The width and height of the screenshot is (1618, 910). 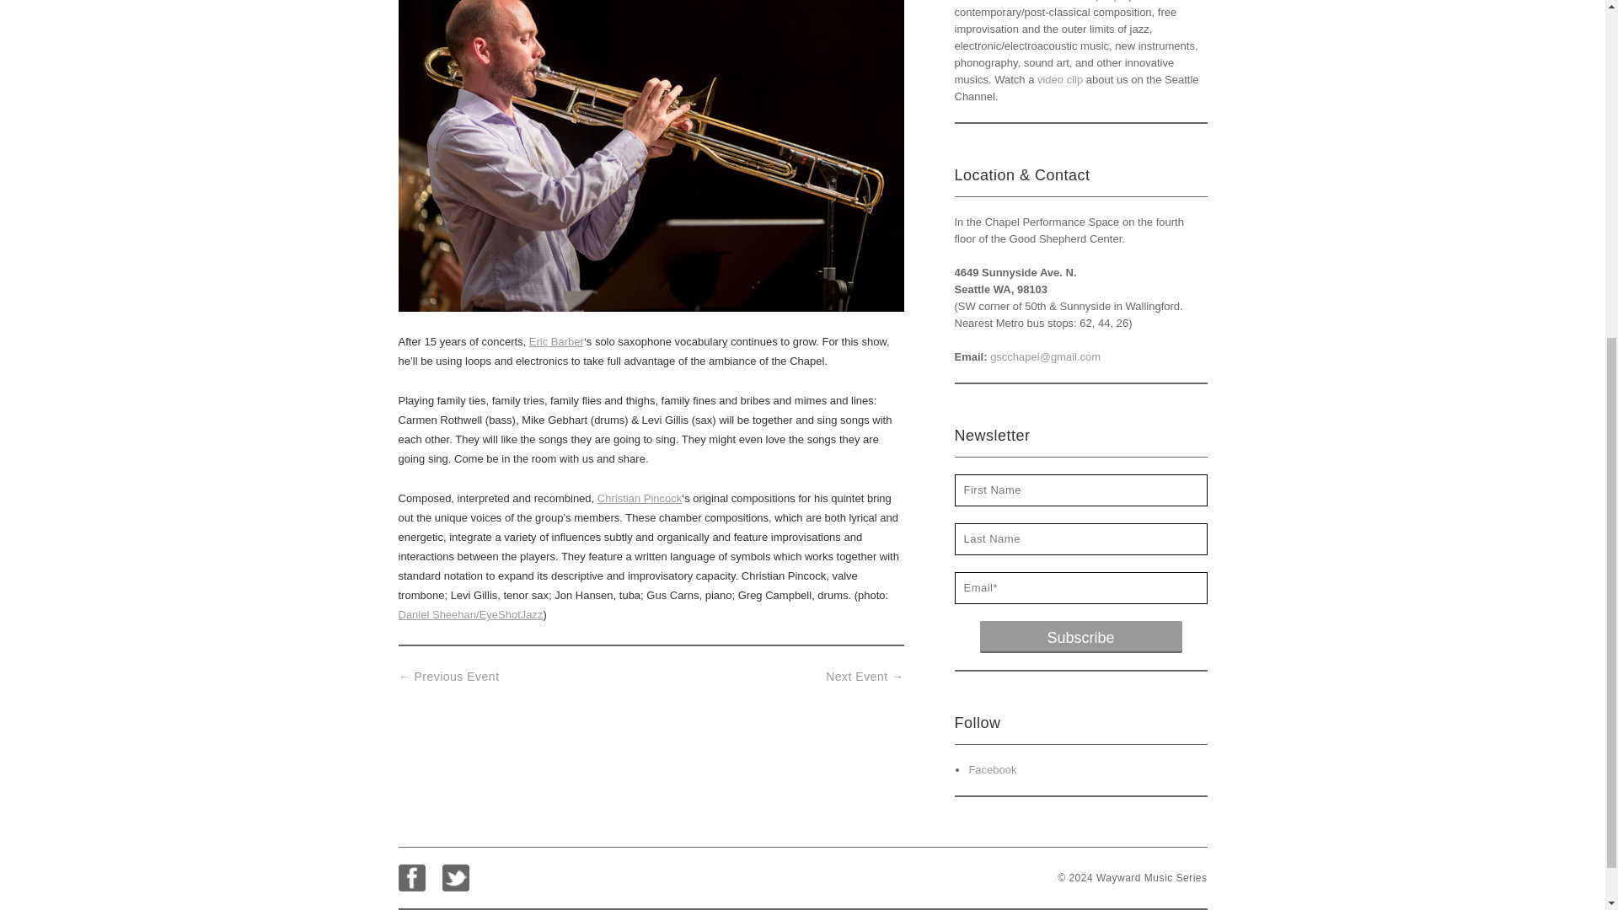 What do you see at coordinates (455, 878) in the screenshot?
I see `Twitter` at bounding box center [455, 878].